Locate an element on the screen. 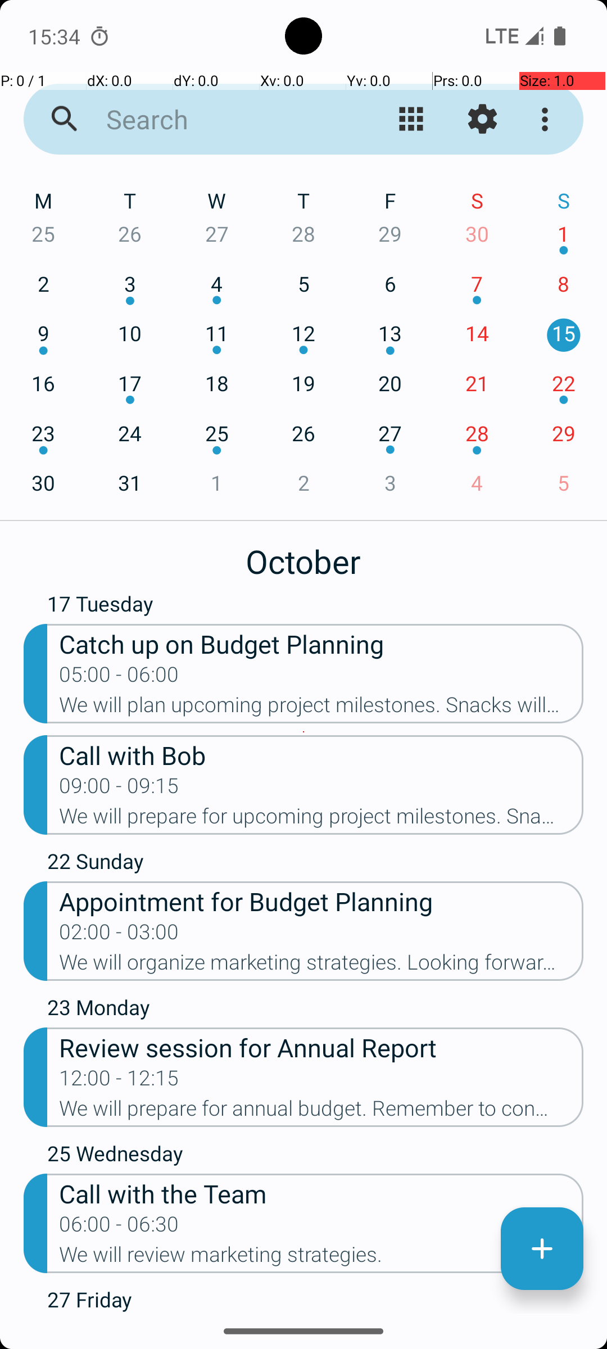 The width and height of the screenshot is (607, 1349). We will plan upcoming project milestones. Snacks will be provided. is located at coordinates (321, 708).